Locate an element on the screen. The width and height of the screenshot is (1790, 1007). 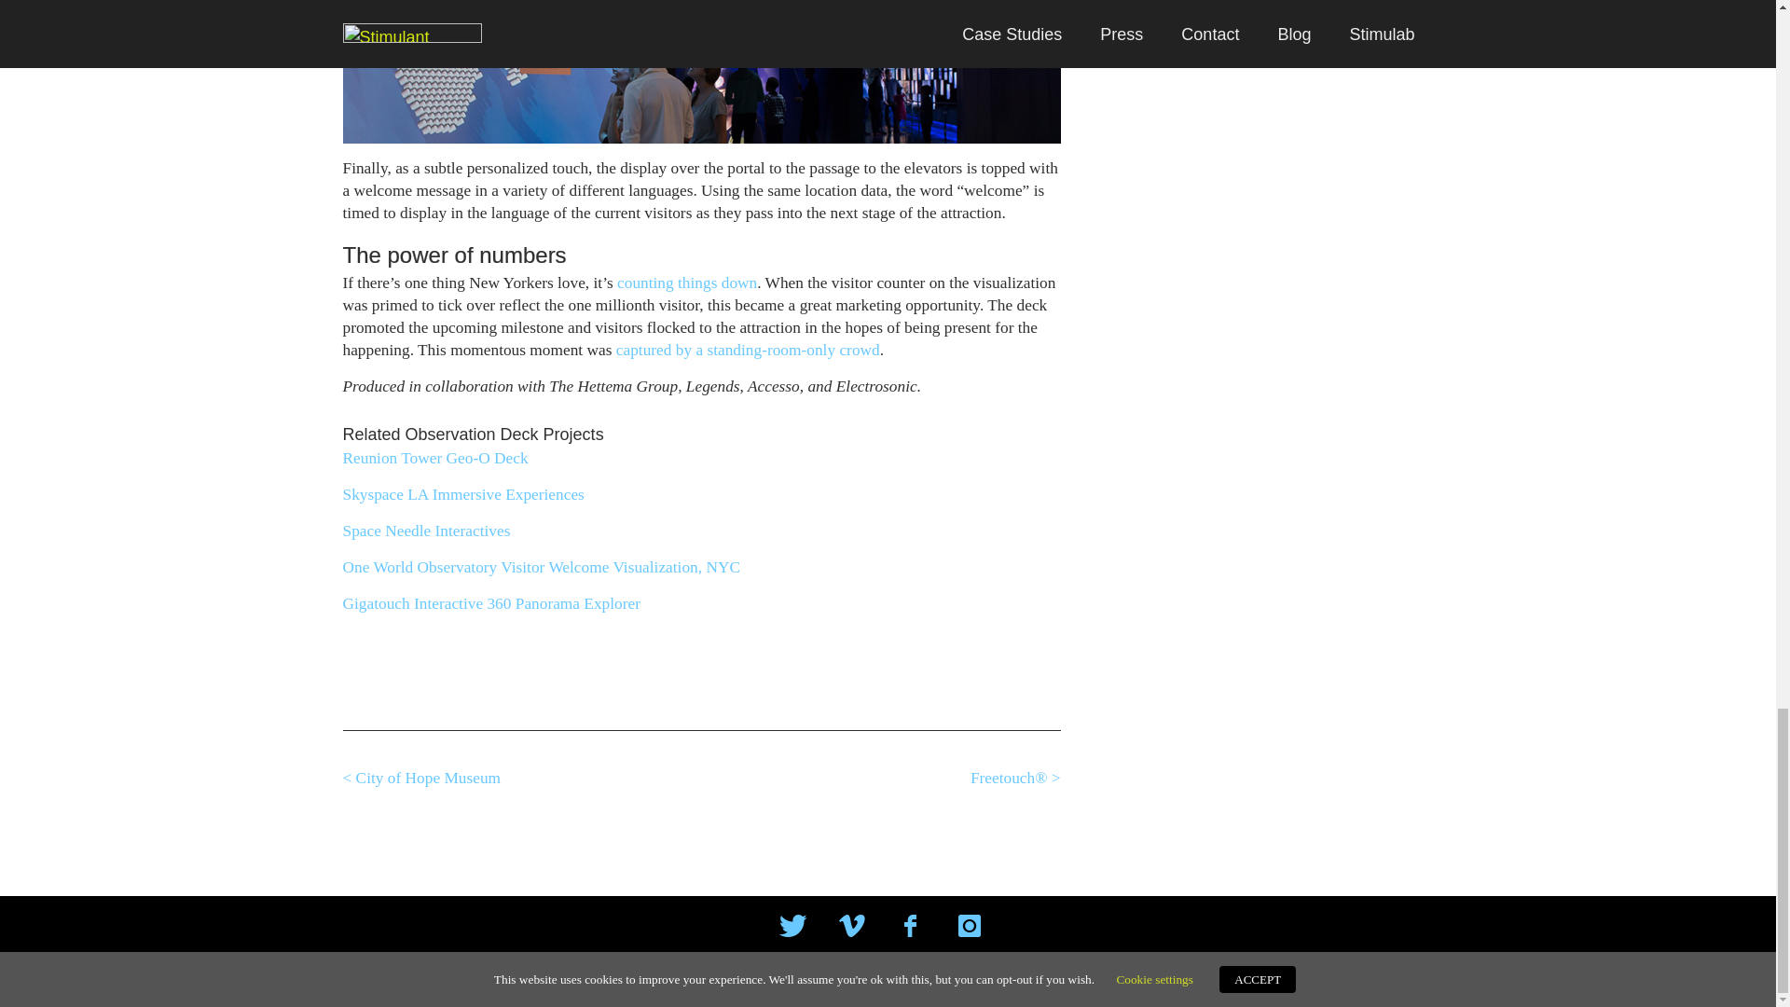
Gigatouch Interactive 360 Panorama Explorer is located at coordinates (492, 603).